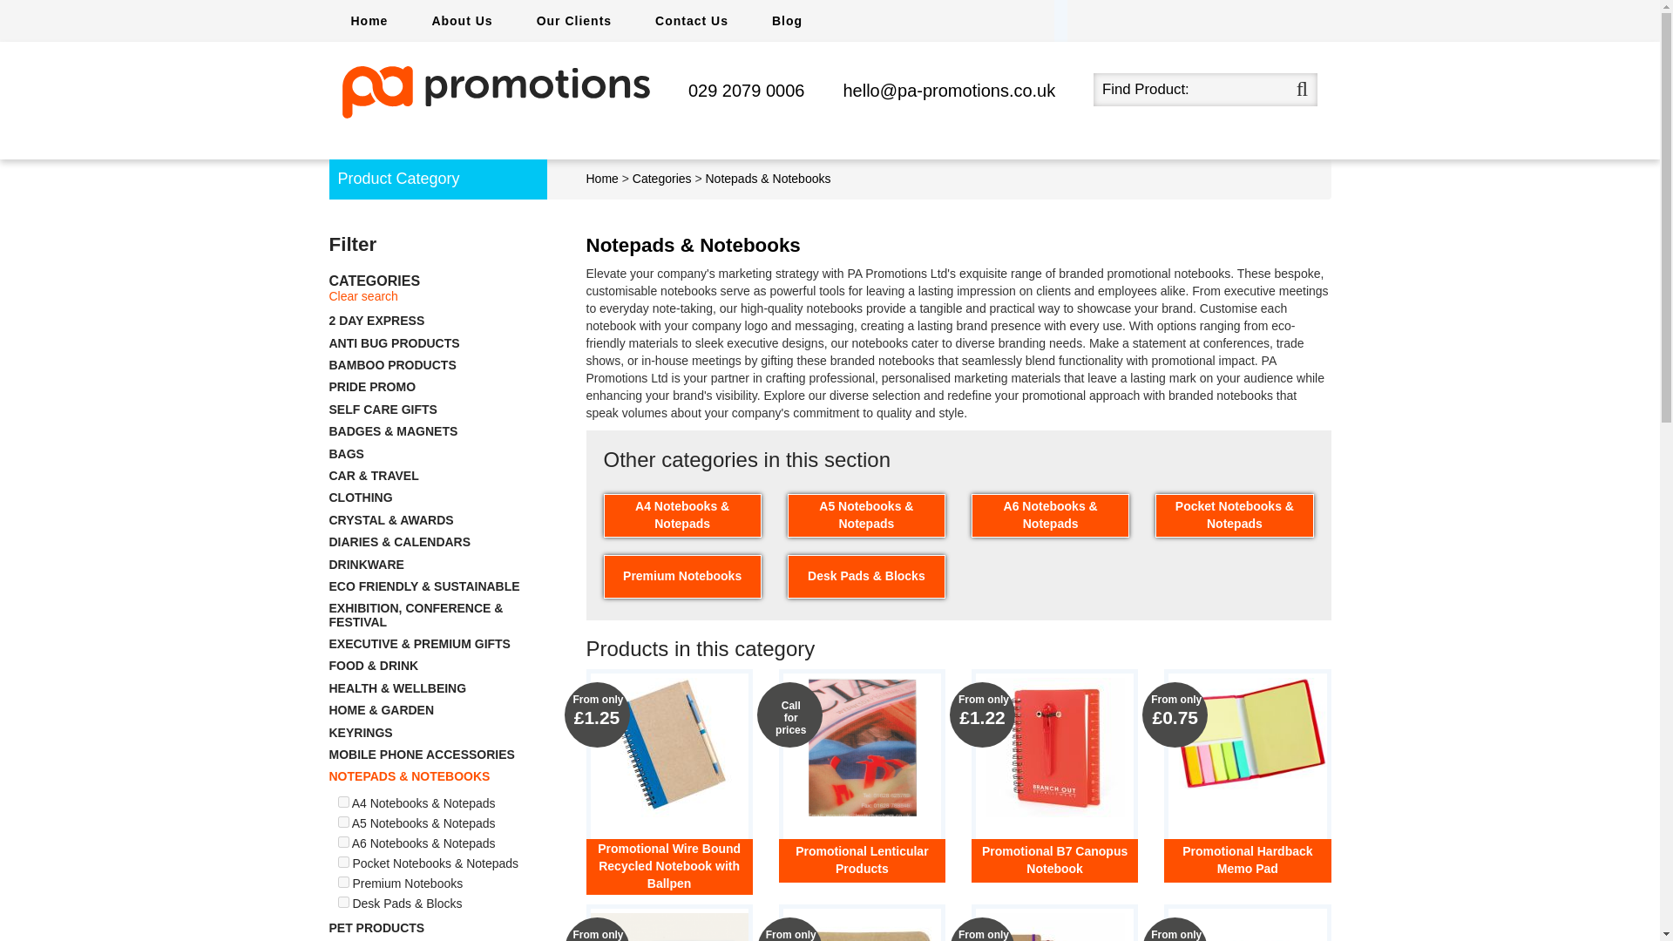 The image size is (1673, 941). What do you see at coordinates (1247, 734) in the screenshot?
I see `Promotional Hardback Memo Pad` at bounding box center [1247, 734].